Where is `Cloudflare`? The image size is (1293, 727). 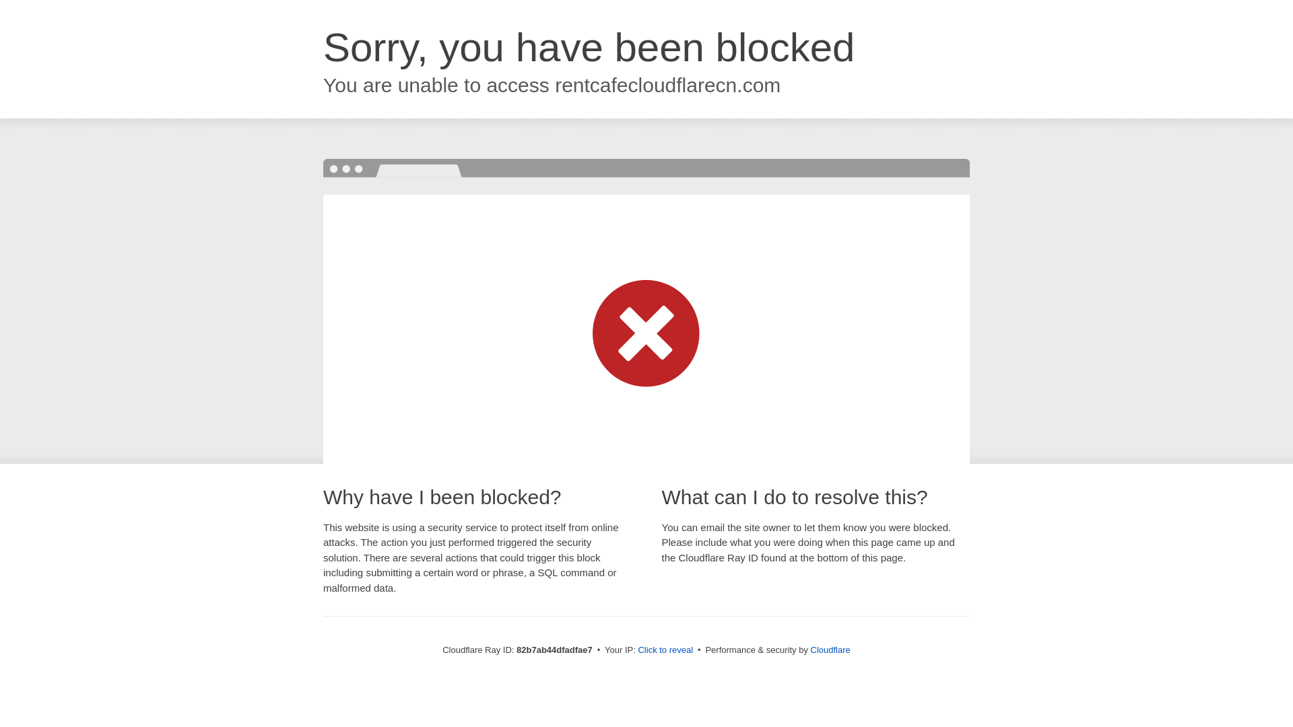
Cloudflare is located at coordinates (831, 650).